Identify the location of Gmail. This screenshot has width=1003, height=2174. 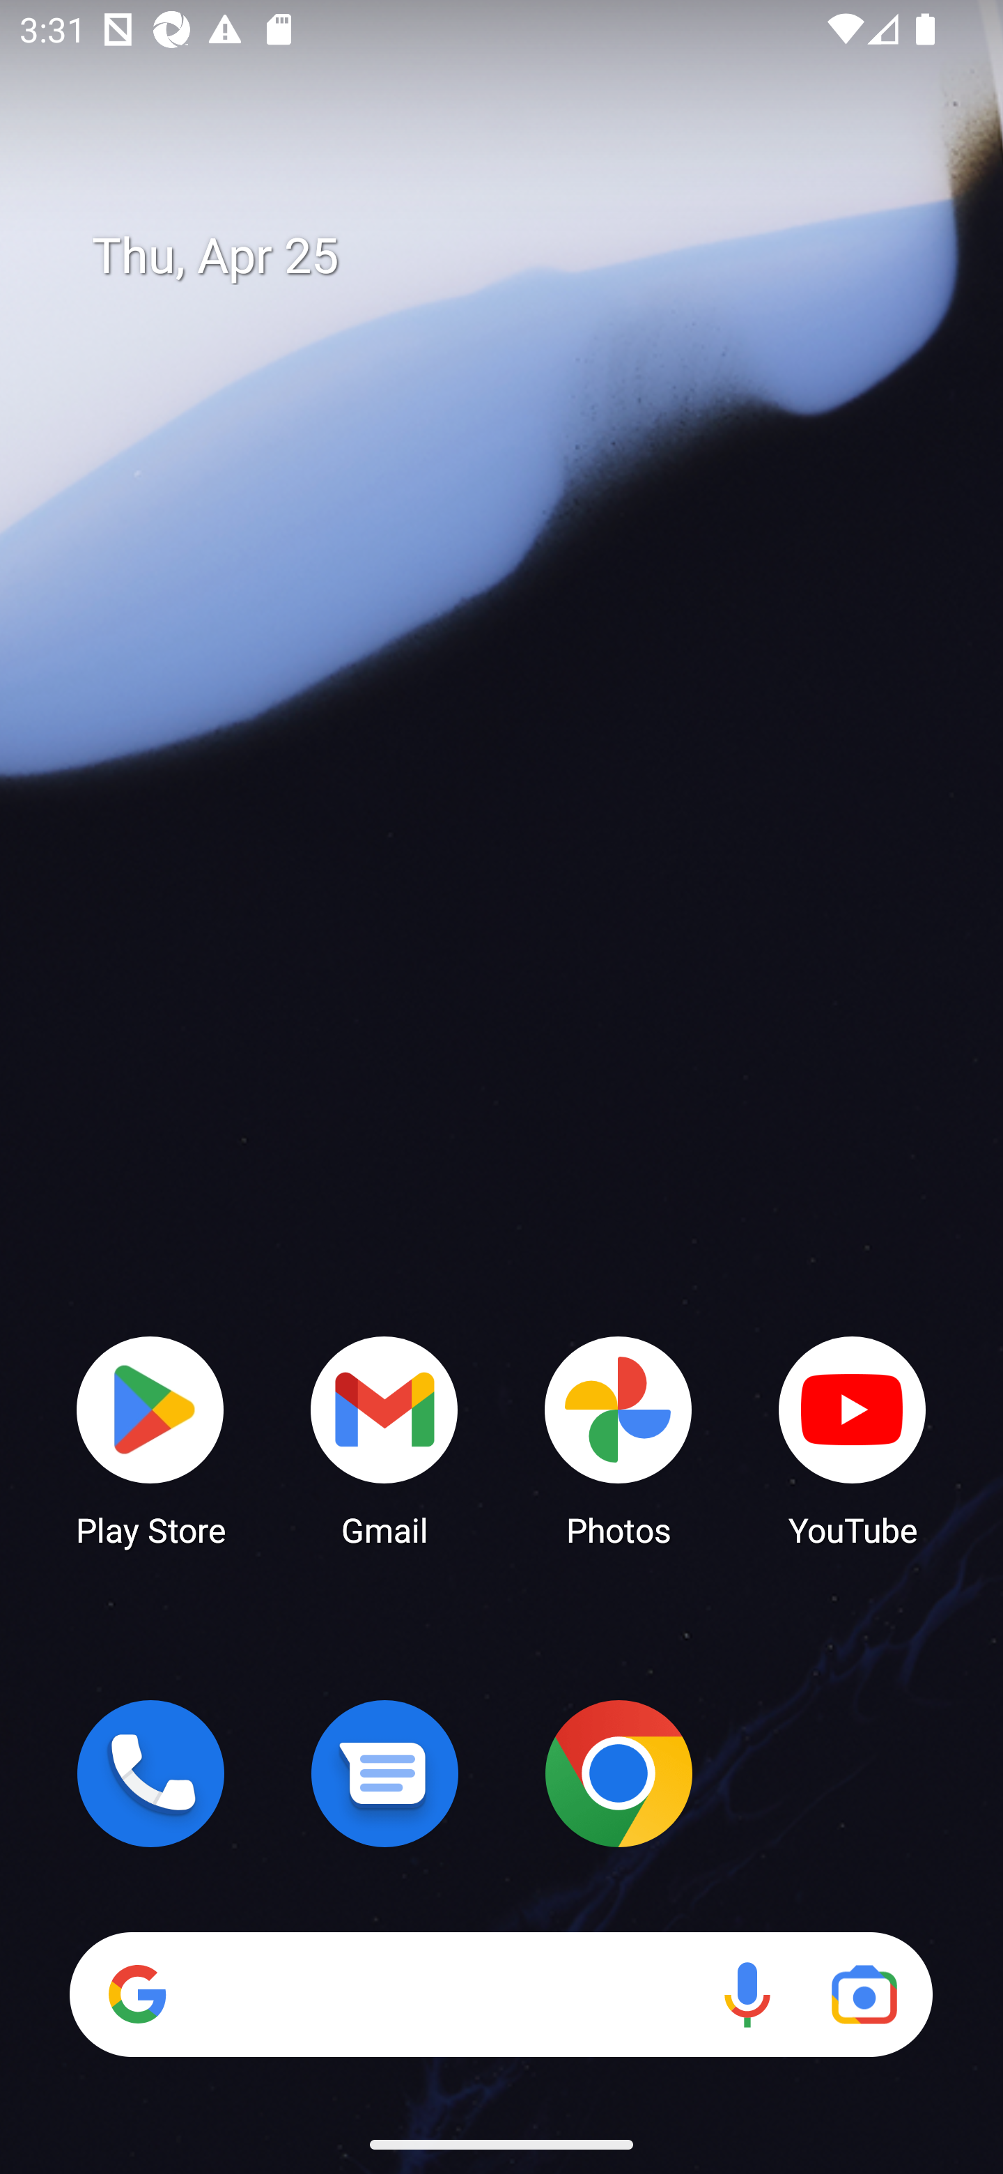
(384, 1440).